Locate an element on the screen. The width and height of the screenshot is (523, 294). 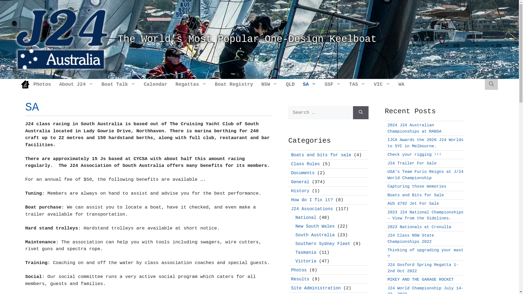
QLD is located at coordinates (290, 84).